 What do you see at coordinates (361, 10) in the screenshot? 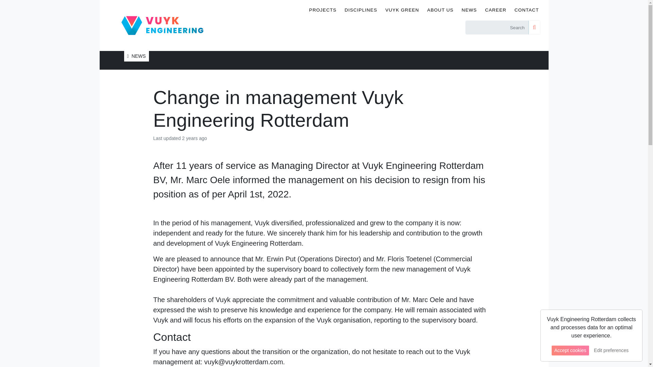
I see `DISCIPLINES` at bounding box center [361, 10].